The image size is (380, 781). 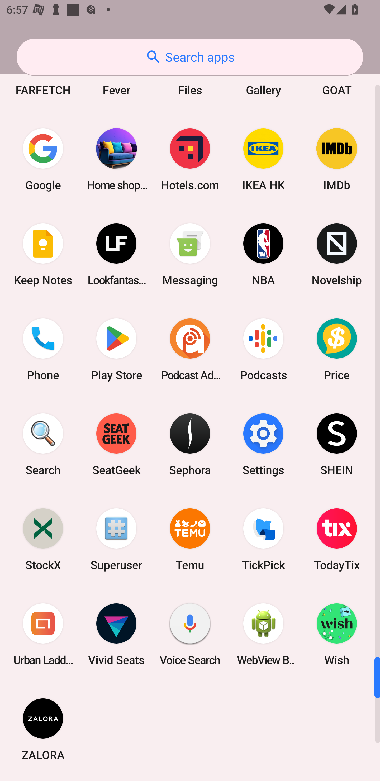 What do you see at coordinates (190, 57) in the screenshot?
I see `  Search apps` at bounding box center [190, 57].